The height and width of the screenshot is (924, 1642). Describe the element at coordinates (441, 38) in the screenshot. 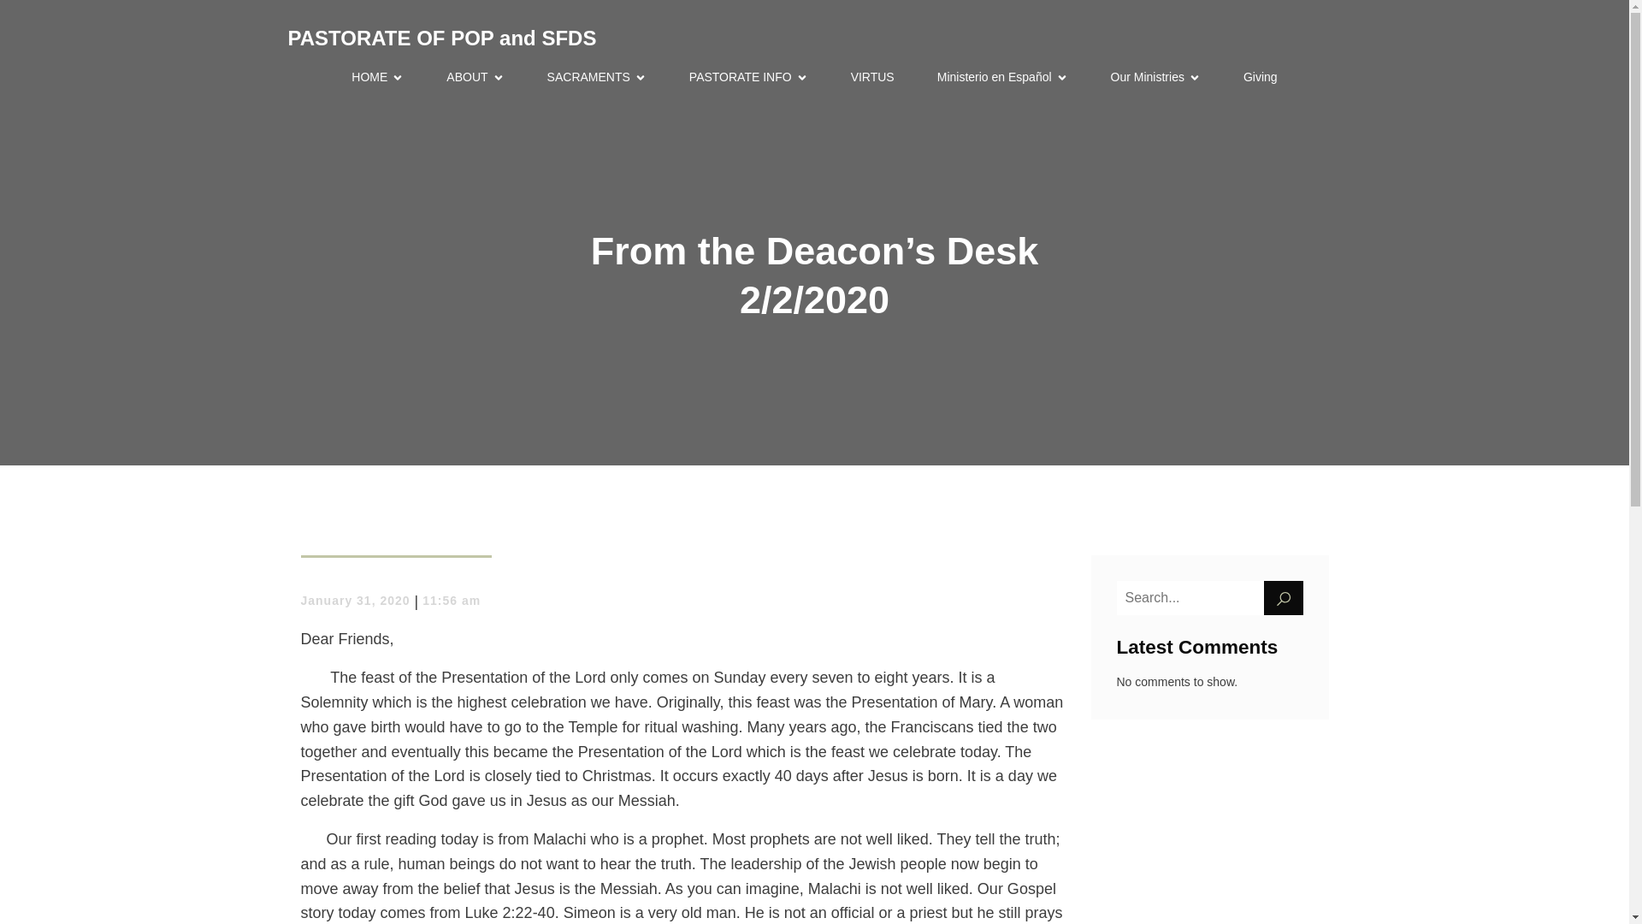

I see `PASTORATE OF POP and SFDS` at that location.